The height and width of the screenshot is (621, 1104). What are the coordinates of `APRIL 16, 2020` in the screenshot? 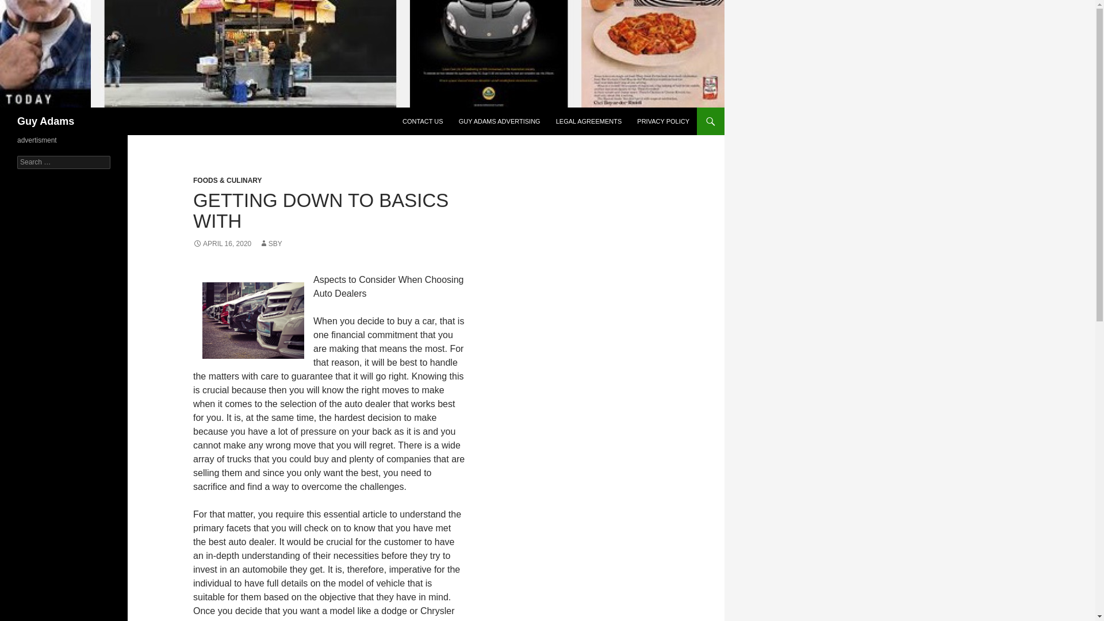 It's located at (222, 243).